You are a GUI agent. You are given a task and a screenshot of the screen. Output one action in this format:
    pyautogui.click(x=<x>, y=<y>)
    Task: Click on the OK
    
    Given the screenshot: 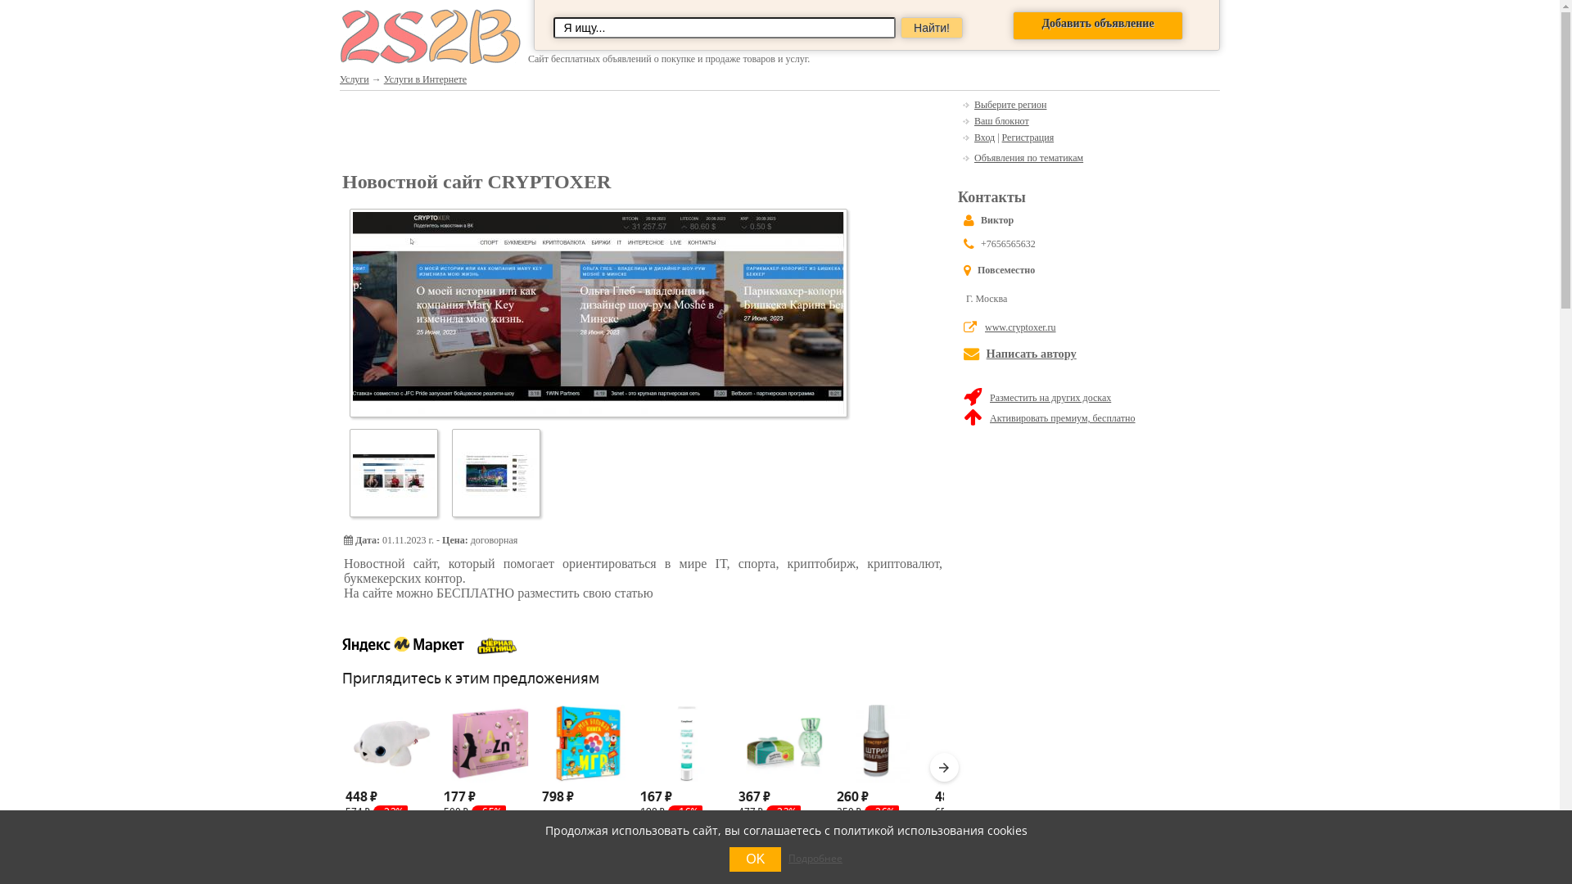 What is the action you would take?
    pyautogui.click(x=755, y=859)
    